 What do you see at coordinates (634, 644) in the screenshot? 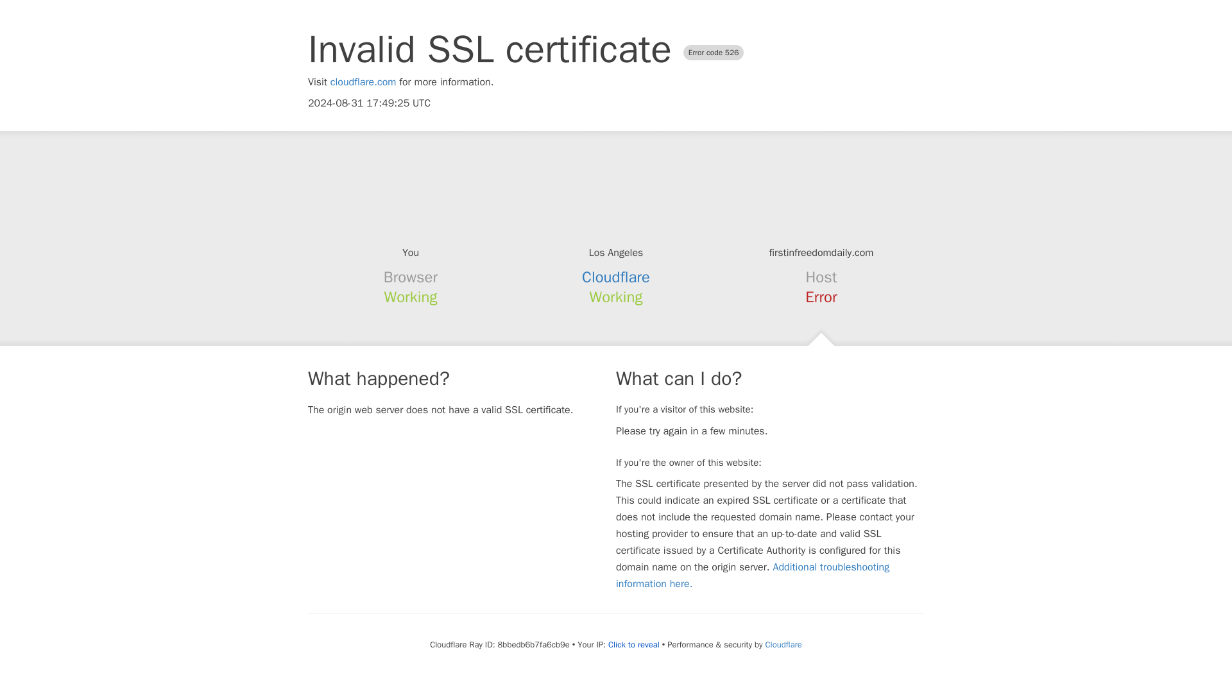
I see `Click to reveal` at bounding box center [634, 644].